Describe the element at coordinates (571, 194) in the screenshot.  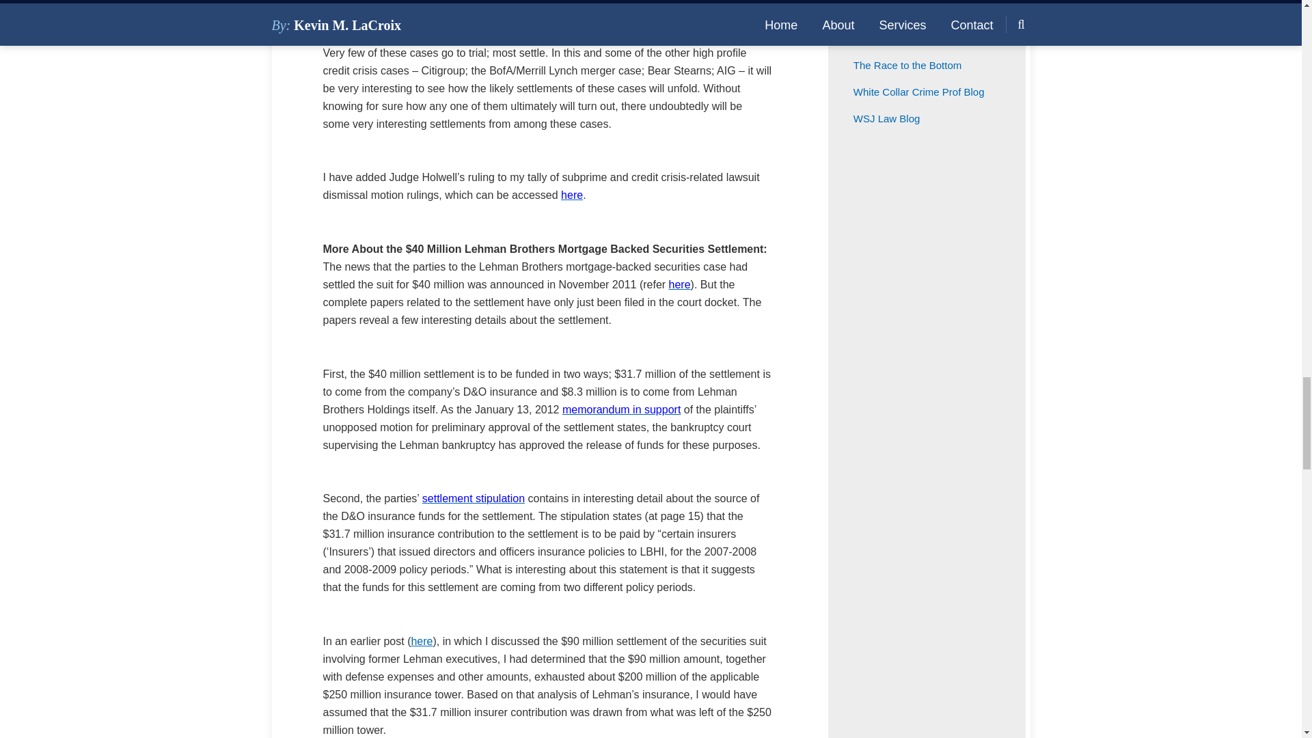
I see `here` at that location.